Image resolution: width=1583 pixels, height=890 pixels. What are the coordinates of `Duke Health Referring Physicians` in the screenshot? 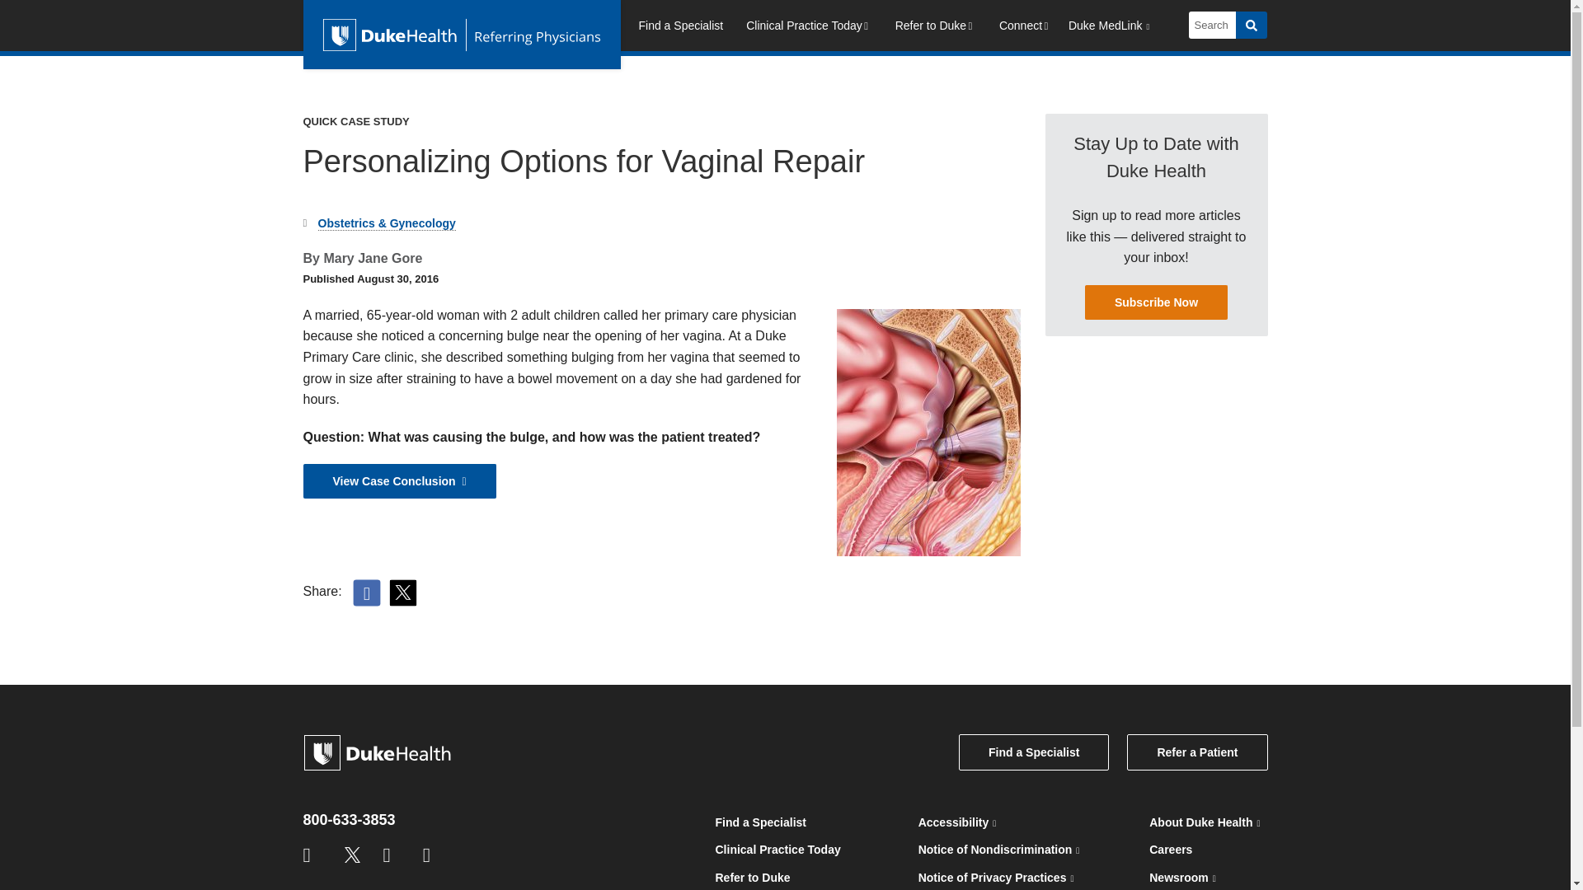 It's located at (462, 35).